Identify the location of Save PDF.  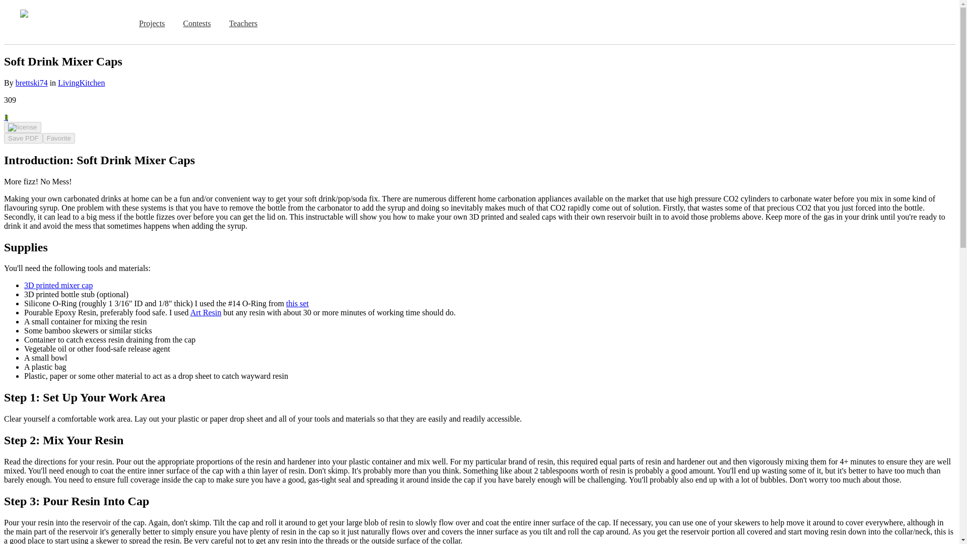
(23, 138).